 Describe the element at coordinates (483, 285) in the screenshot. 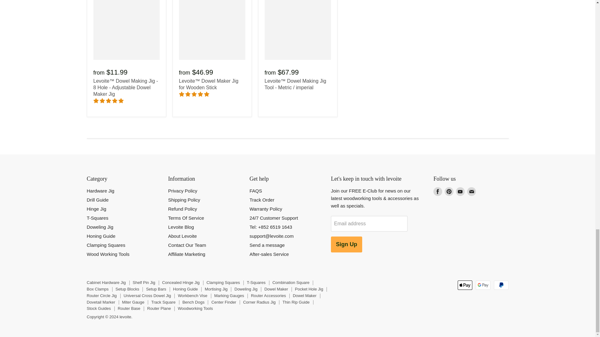

I see `Google Pay` at that location.